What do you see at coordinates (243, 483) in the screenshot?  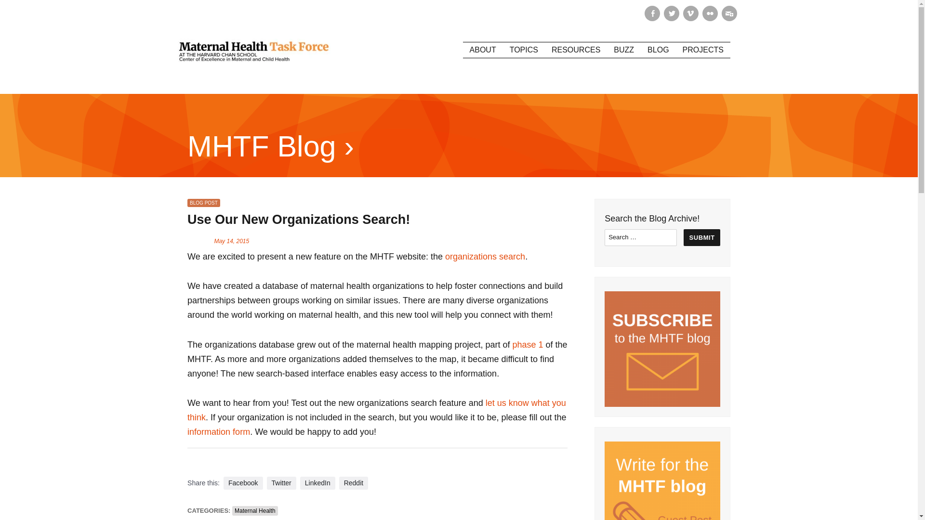 I see `Facebook` at bounding box center [243, 483].